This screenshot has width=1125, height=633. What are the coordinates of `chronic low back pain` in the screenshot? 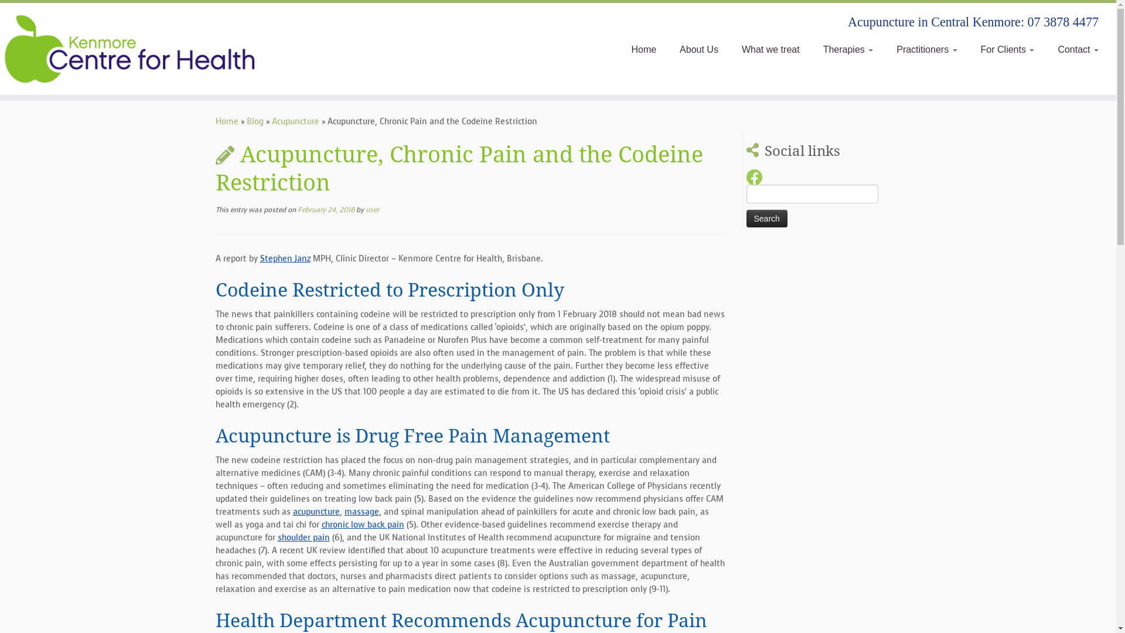 It's located at (362, 525).